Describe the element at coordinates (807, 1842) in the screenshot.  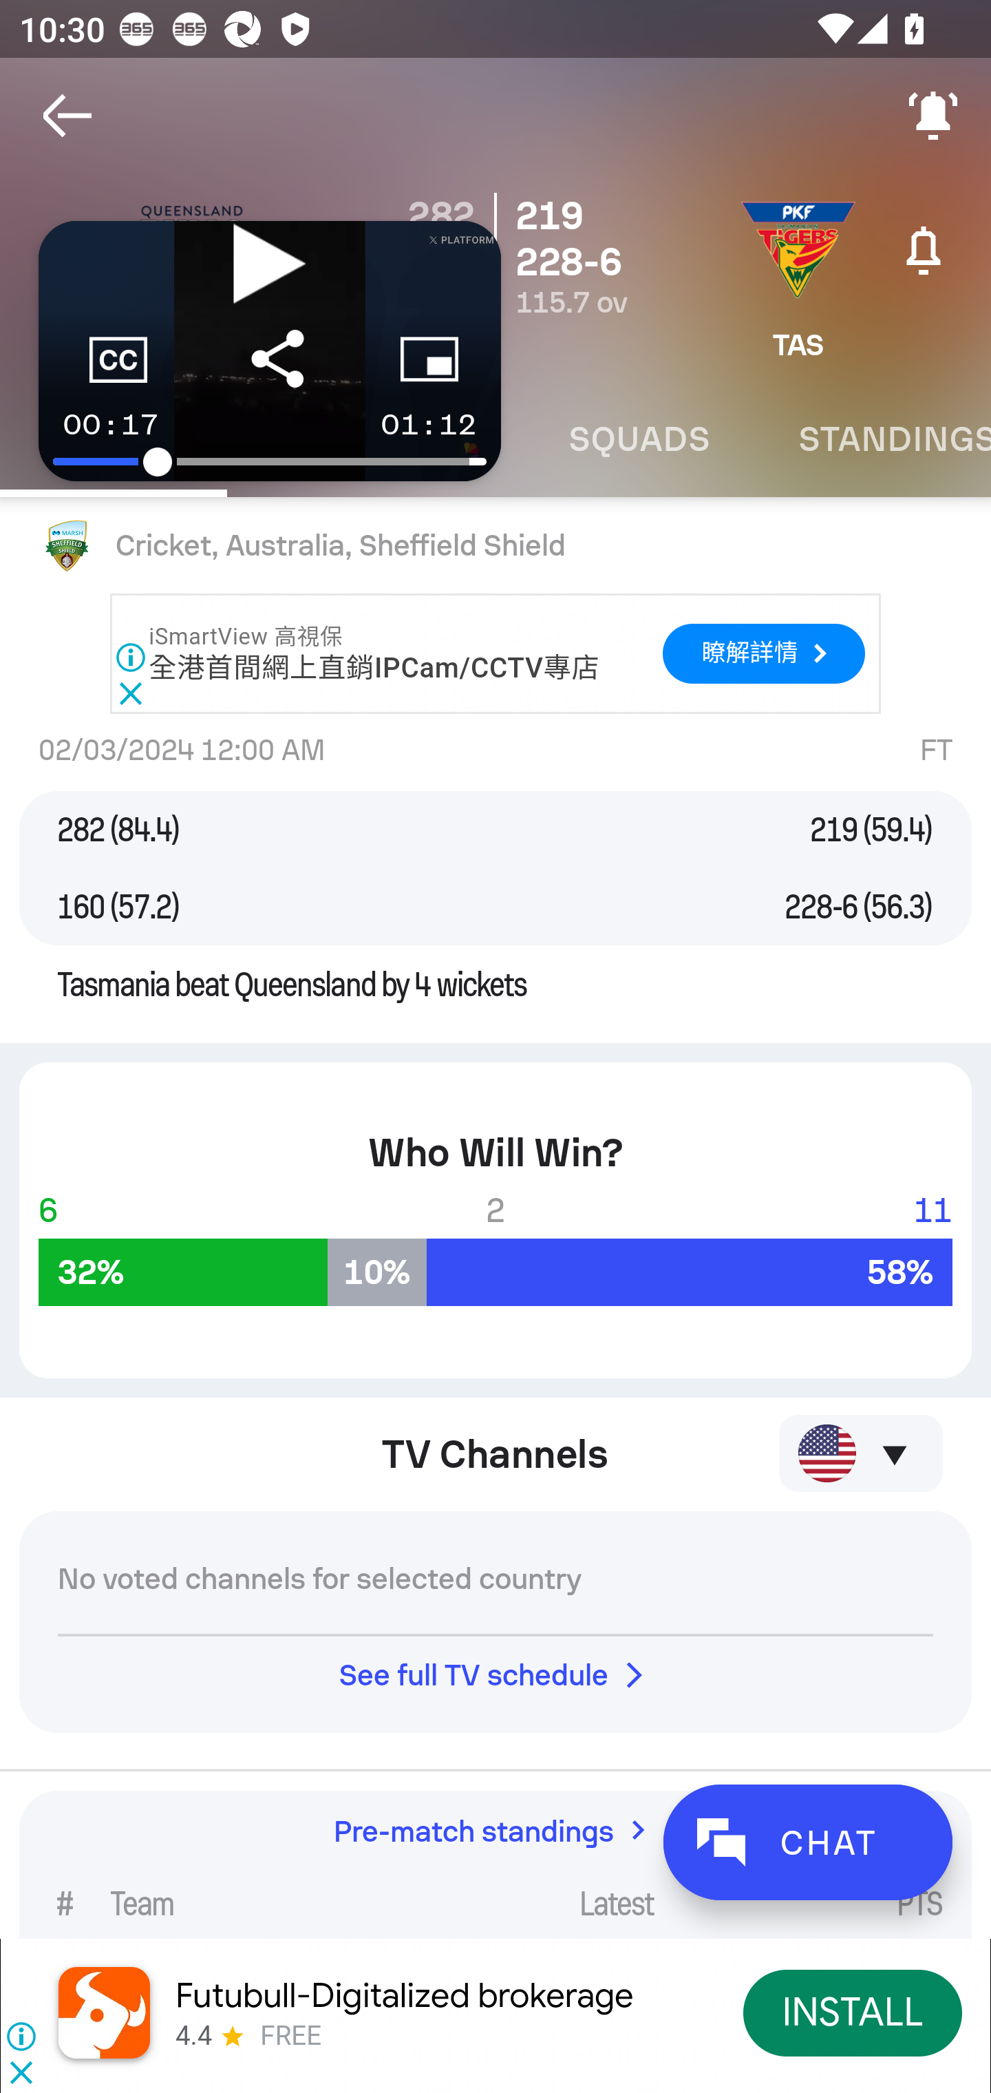
I see `CHAT` at that location.